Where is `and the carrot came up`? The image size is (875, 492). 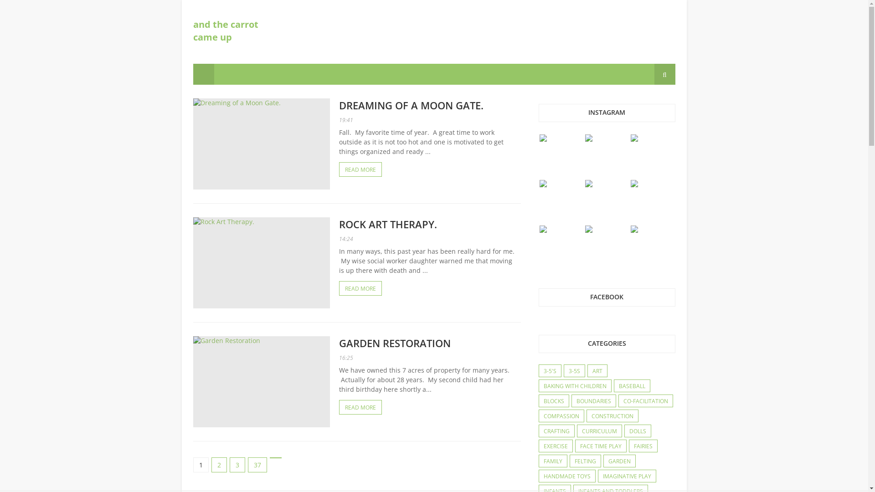
and the carrot came up is located at coordinates (226, 31).